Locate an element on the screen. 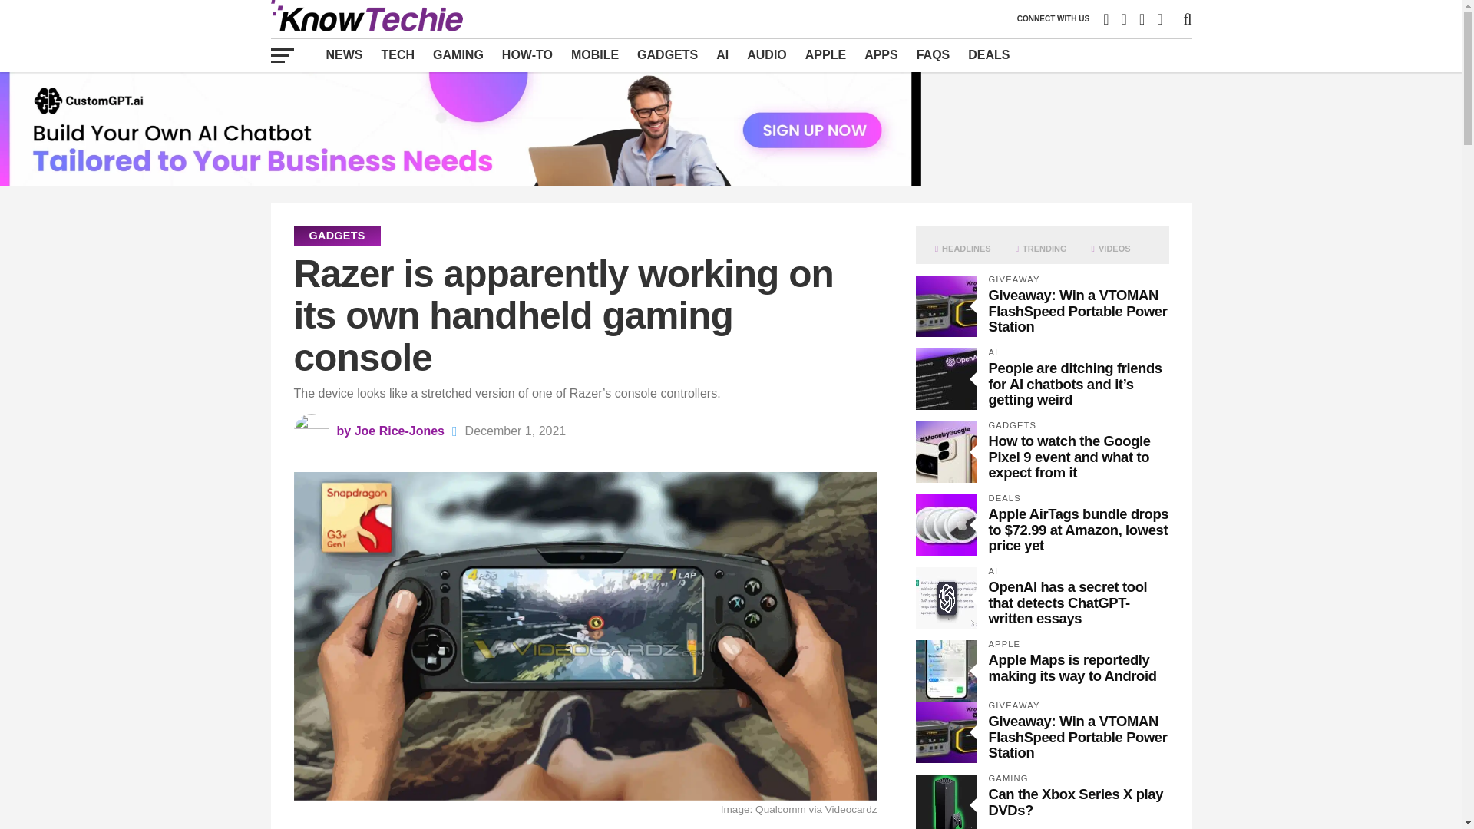 This screenshot has width=1474, height=829. NEWS is located at coordinates (344, 54).